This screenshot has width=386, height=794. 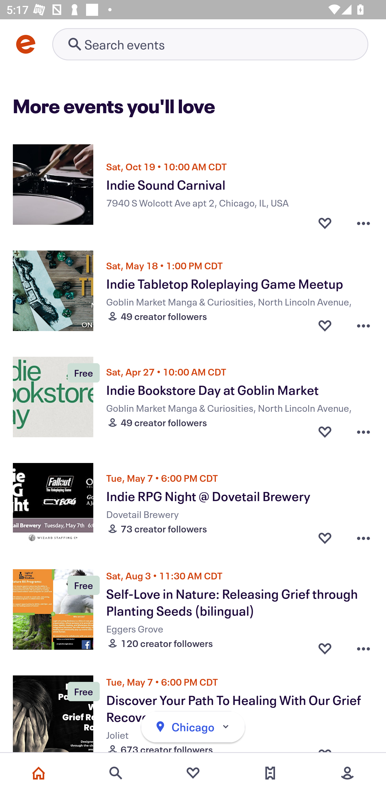 What do you see at coordinates (363, 646) in the screenshot?
I see `Overflow menu button` at bounding box center [363, 646].